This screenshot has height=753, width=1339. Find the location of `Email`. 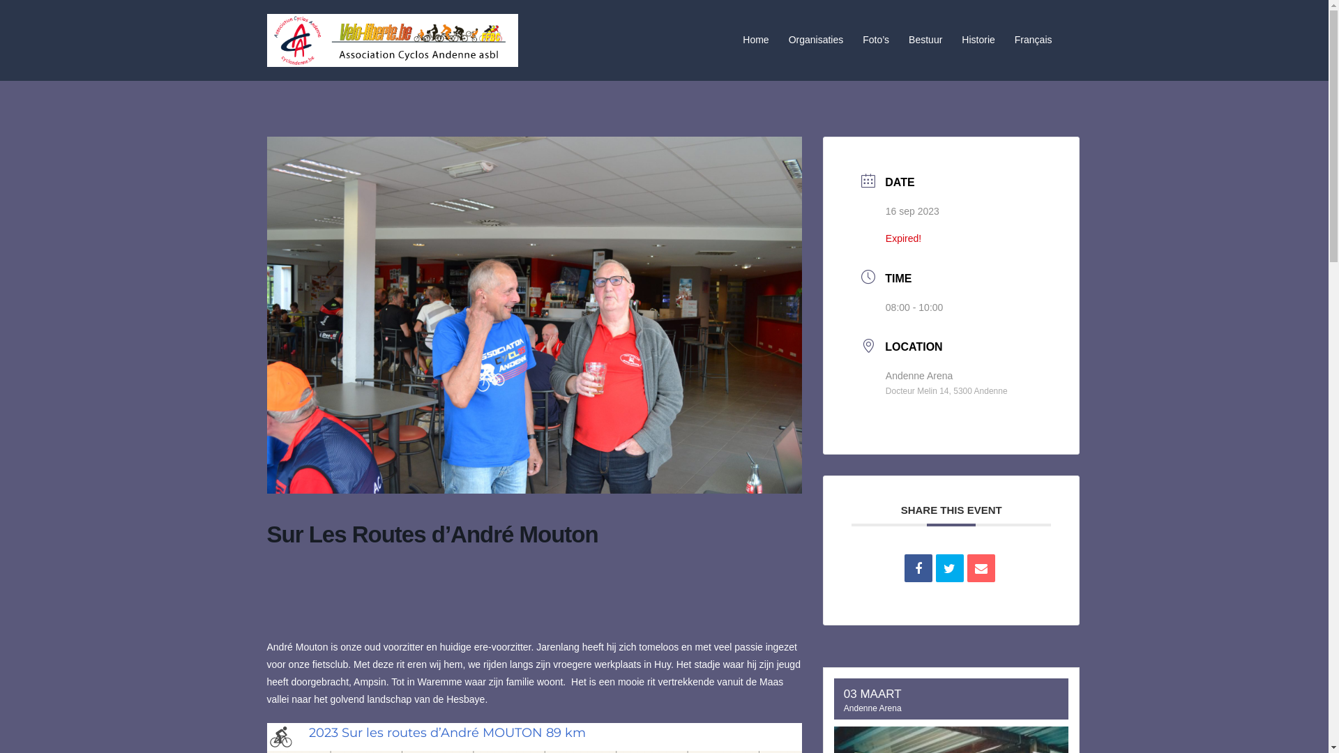

Email is located at coordinates (981, 568).